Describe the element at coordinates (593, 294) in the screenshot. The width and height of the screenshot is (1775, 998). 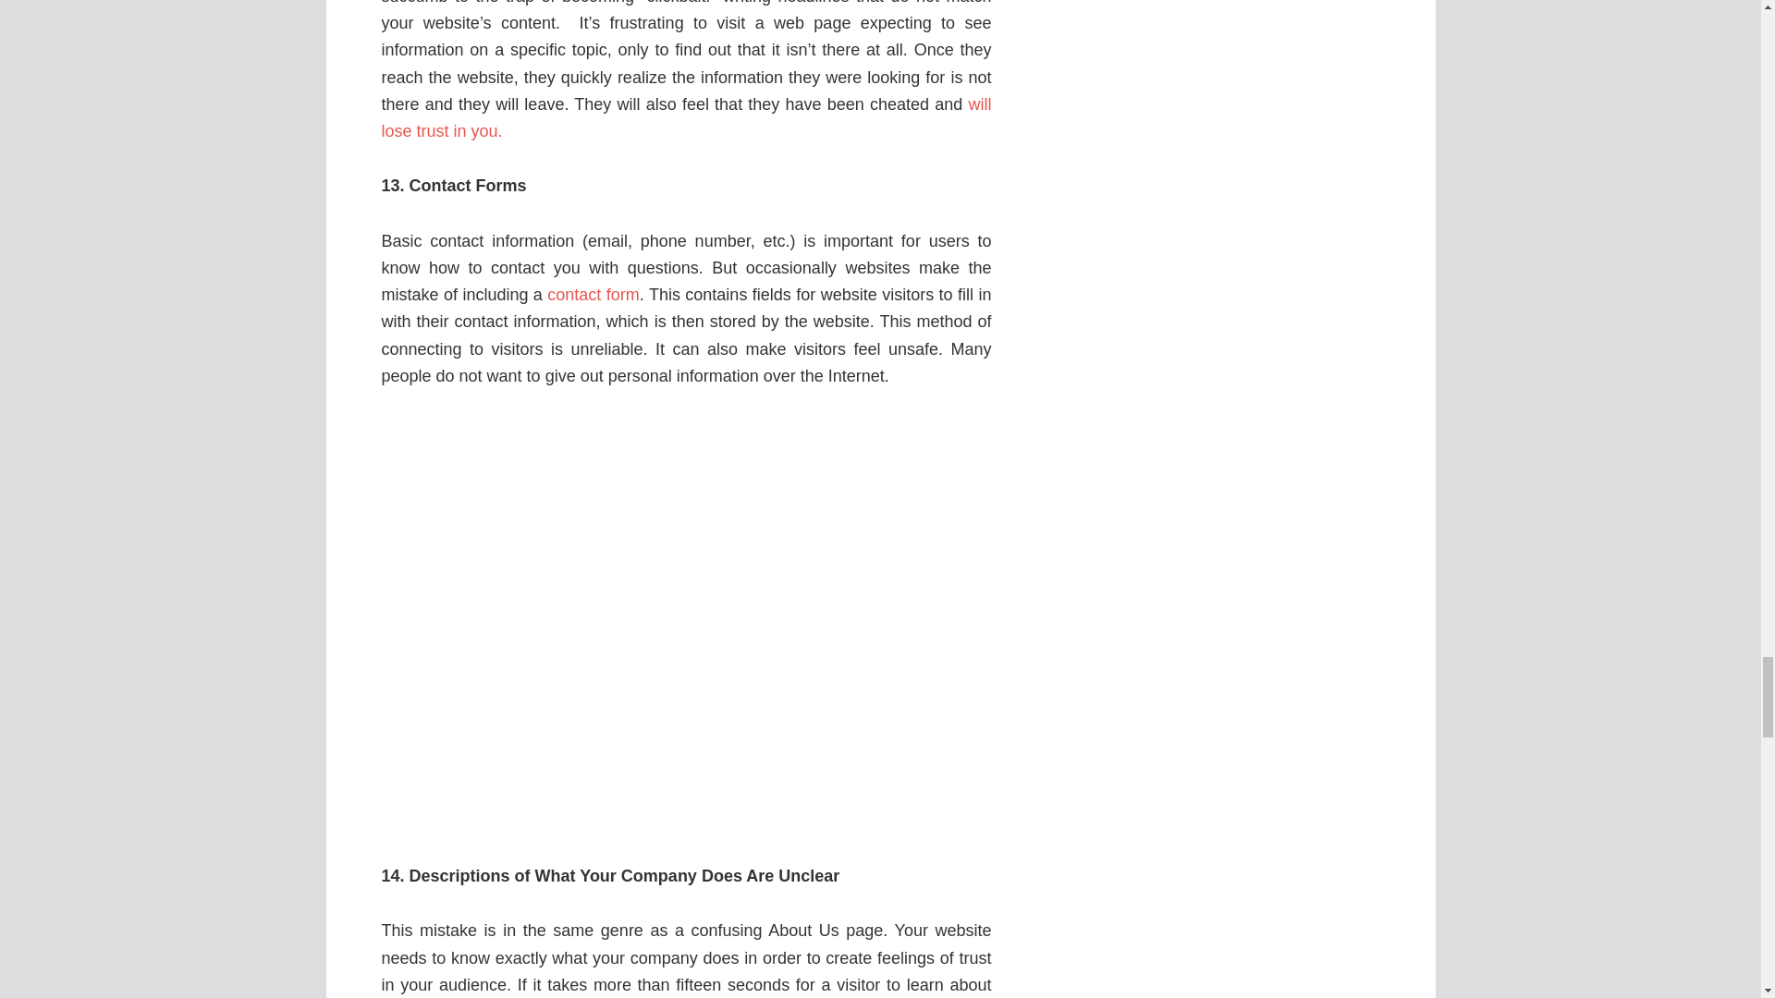
I see `contact form` at that location.